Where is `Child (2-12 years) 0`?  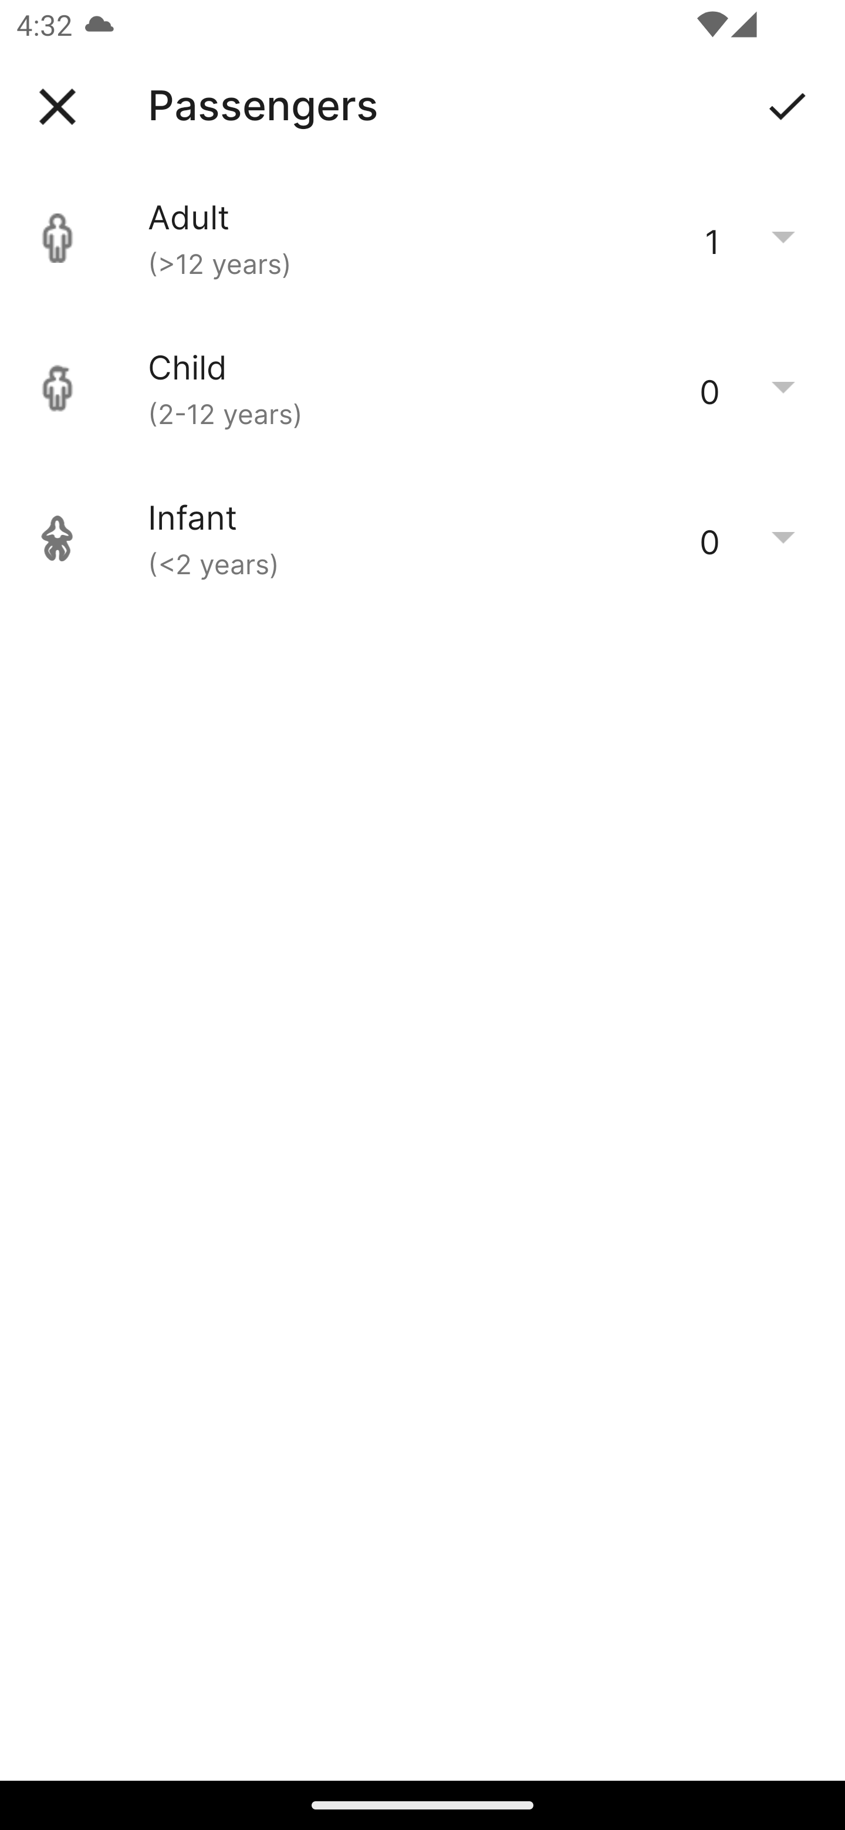 Child (2-12 years) 0 is located at coordinates (422, 388).